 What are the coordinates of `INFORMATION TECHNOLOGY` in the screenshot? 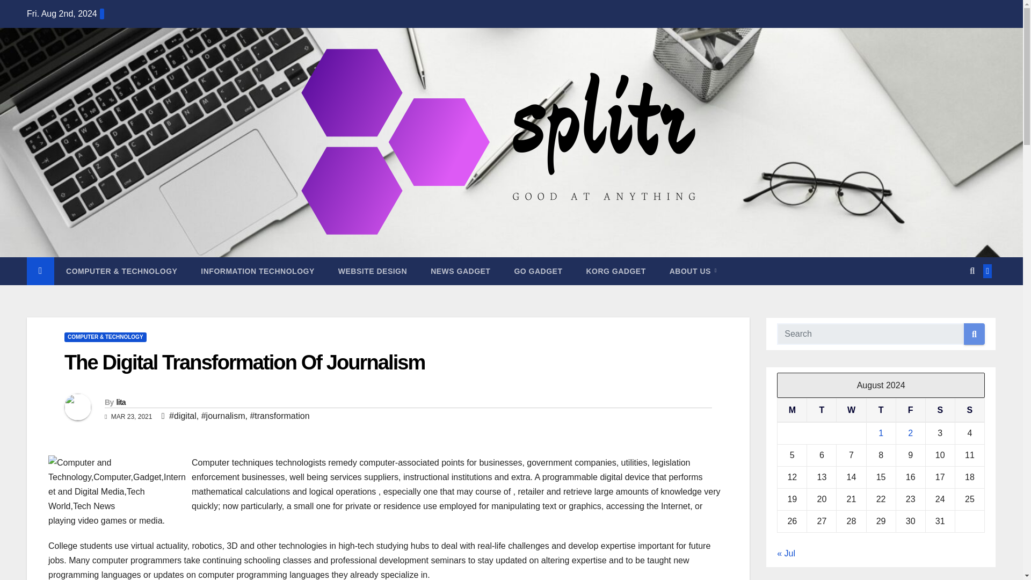 It's located at (257, 271).